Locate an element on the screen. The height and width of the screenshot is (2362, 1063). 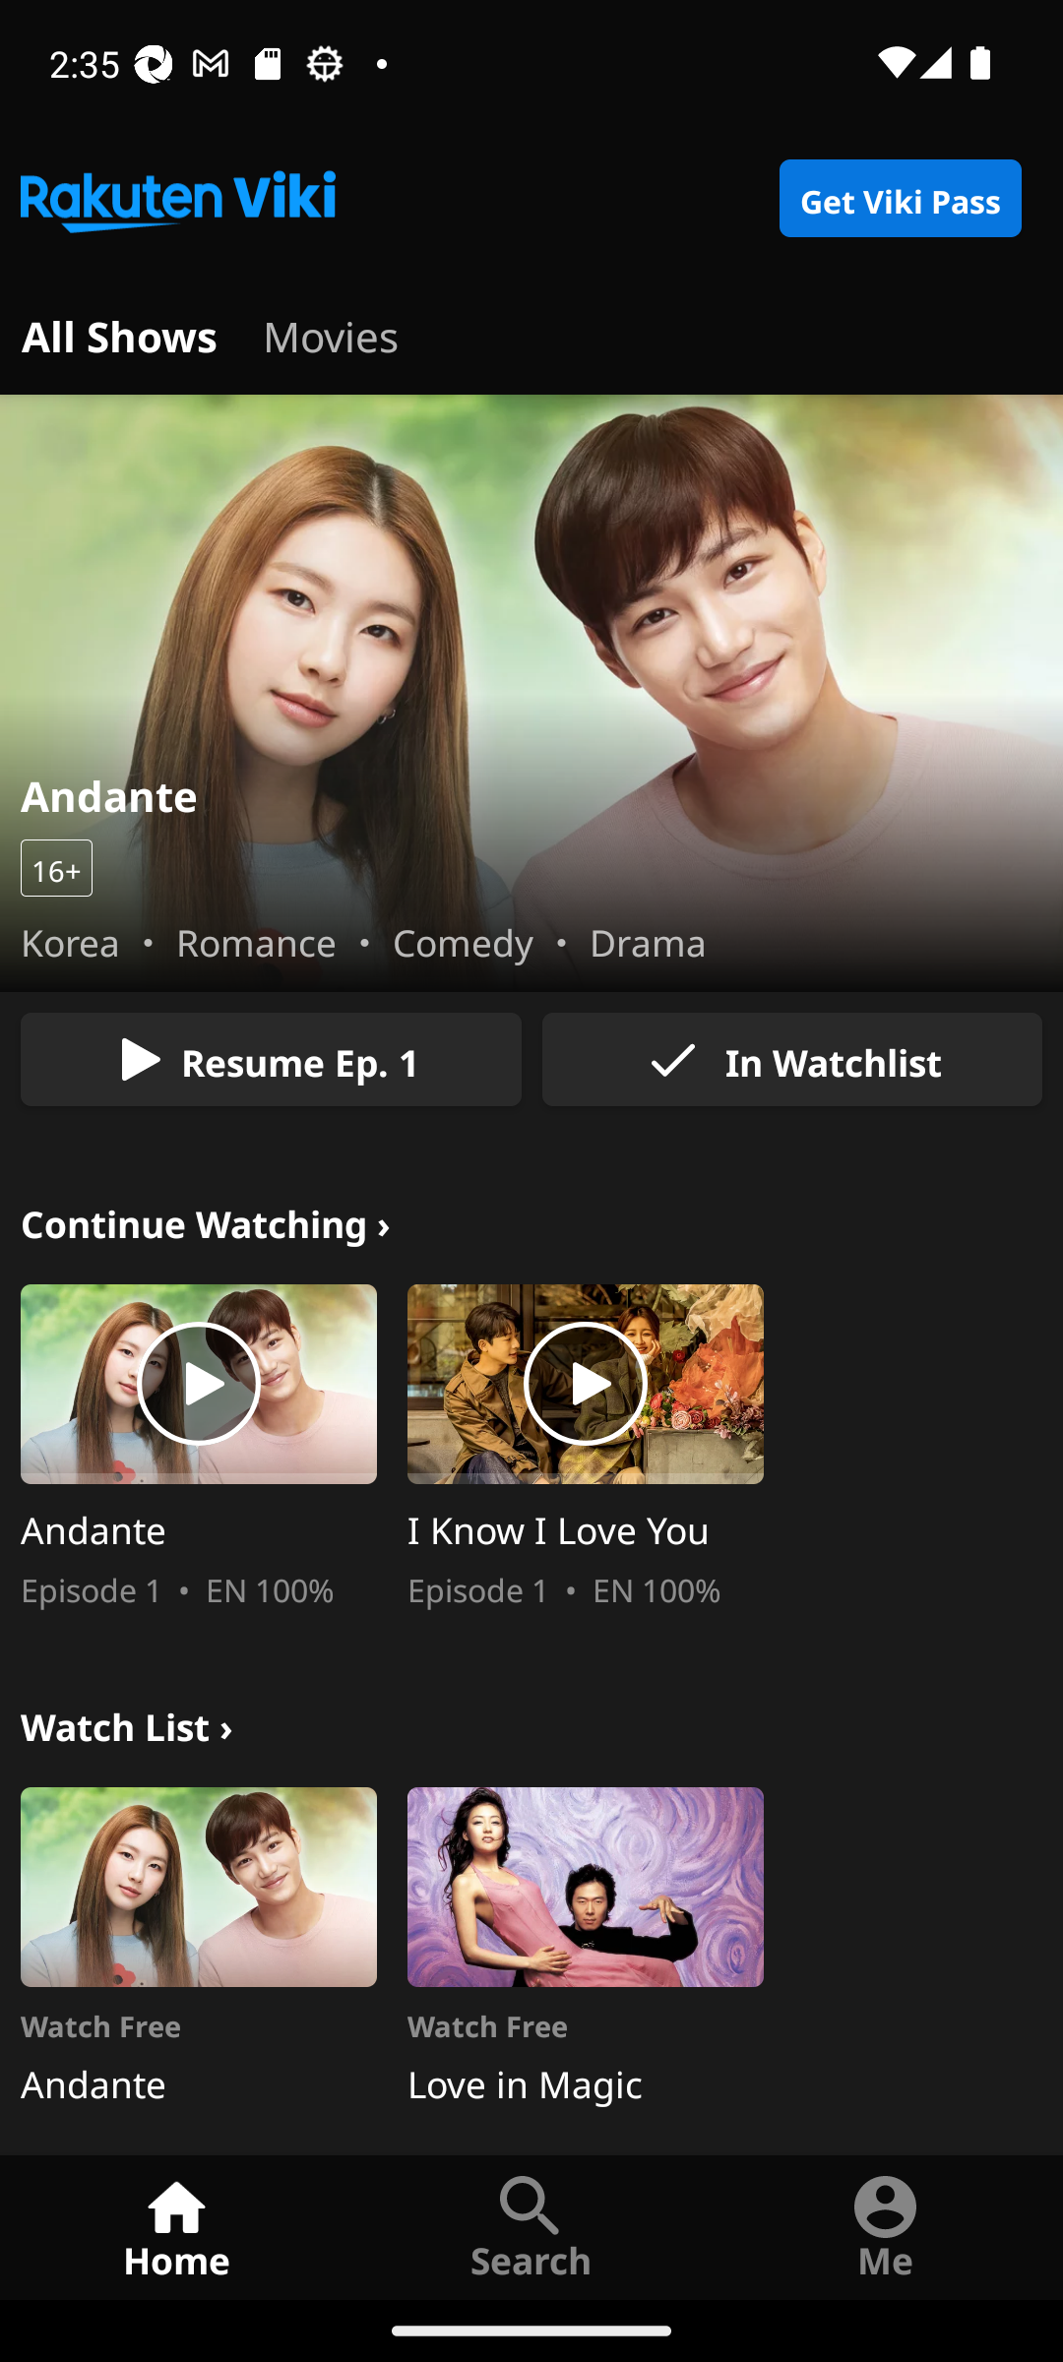
Continue Watching › continue_watching is located at coordinates (206, 1220).